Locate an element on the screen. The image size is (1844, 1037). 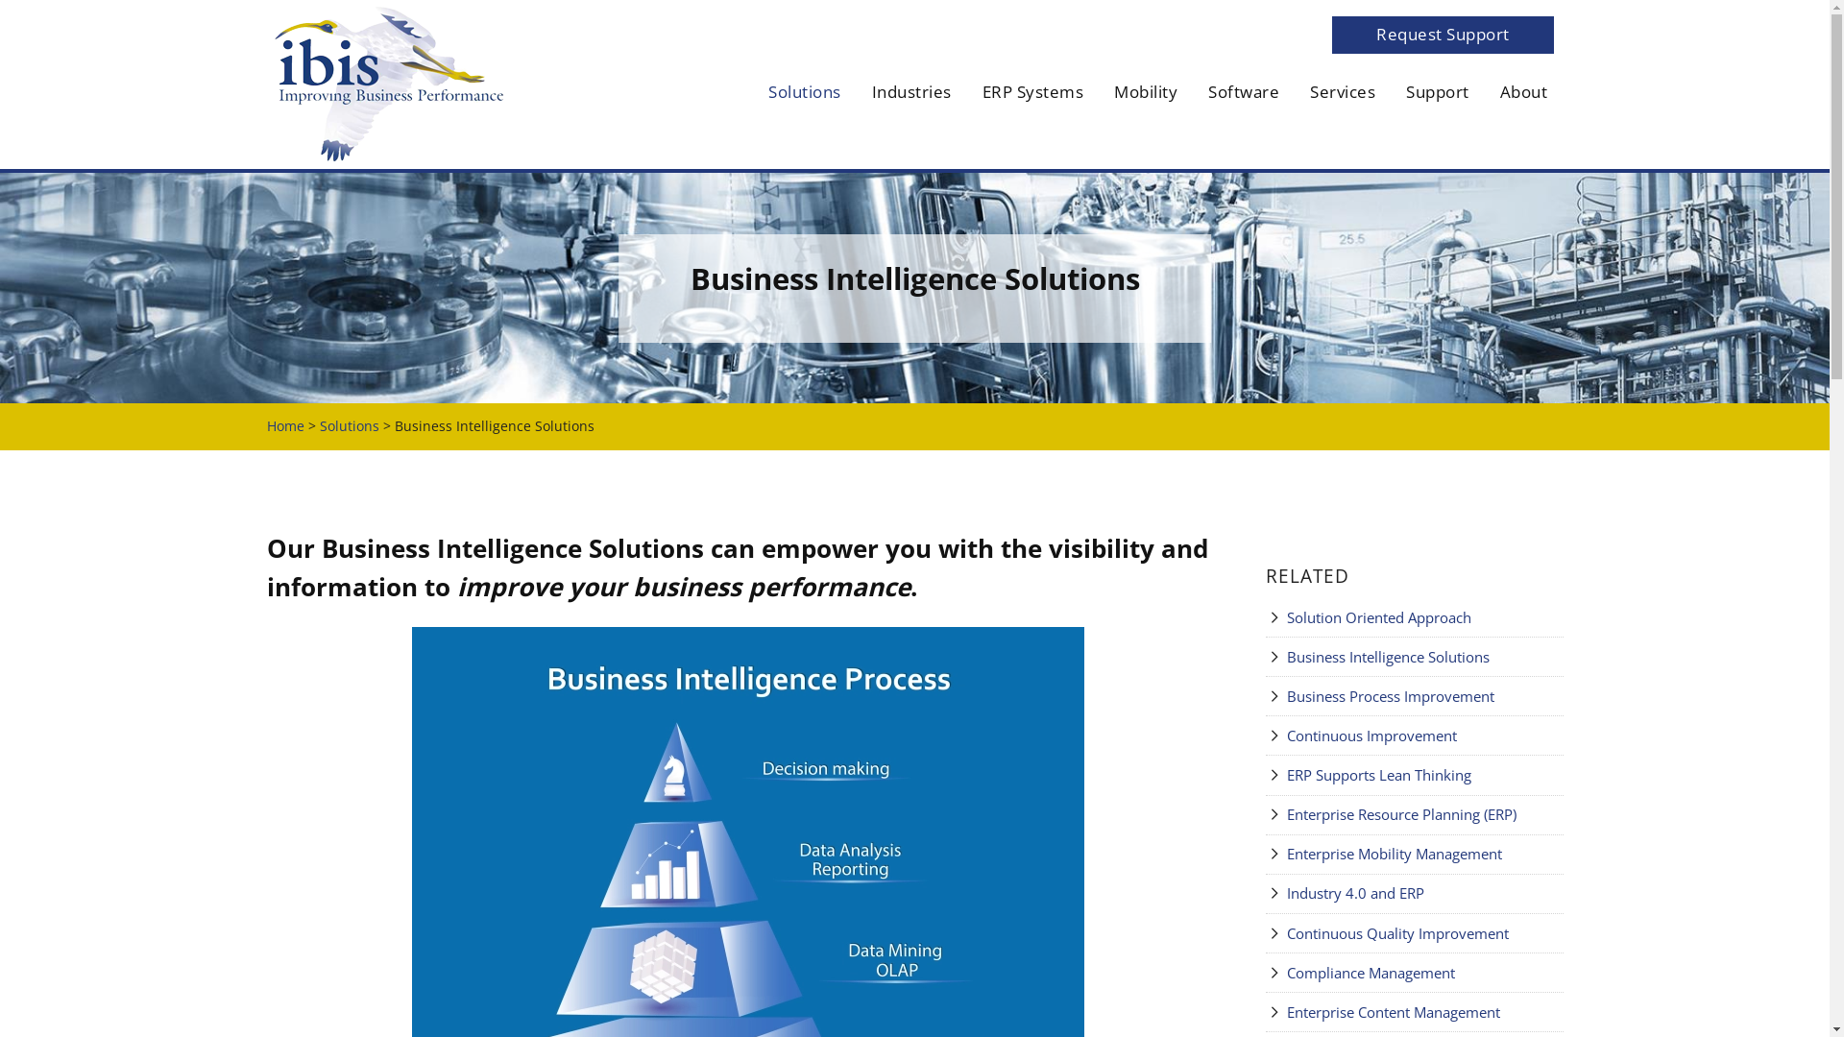
Solutions is located at coordinates (805, 92).